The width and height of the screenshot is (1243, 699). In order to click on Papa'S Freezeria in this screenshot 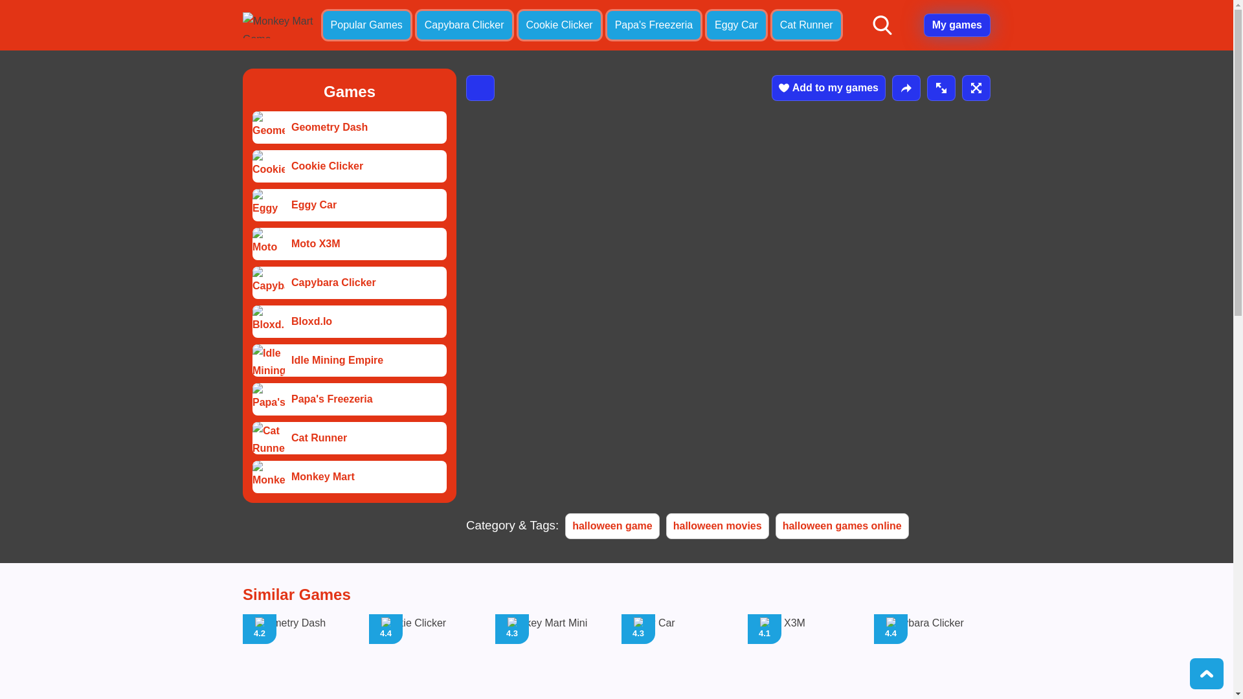, I will do `click(349, 127)`.